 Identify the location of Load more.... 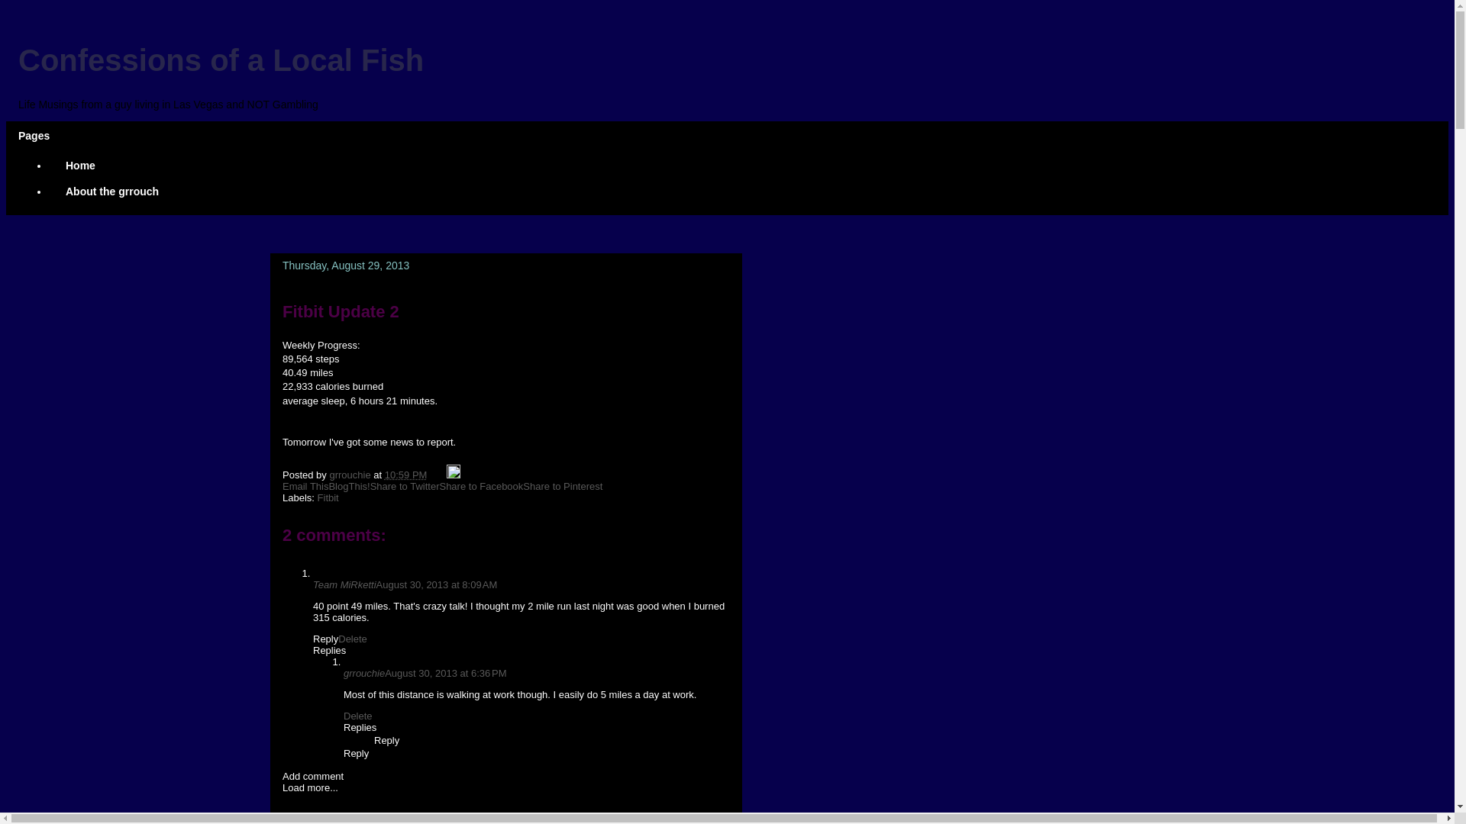
(310, 787).